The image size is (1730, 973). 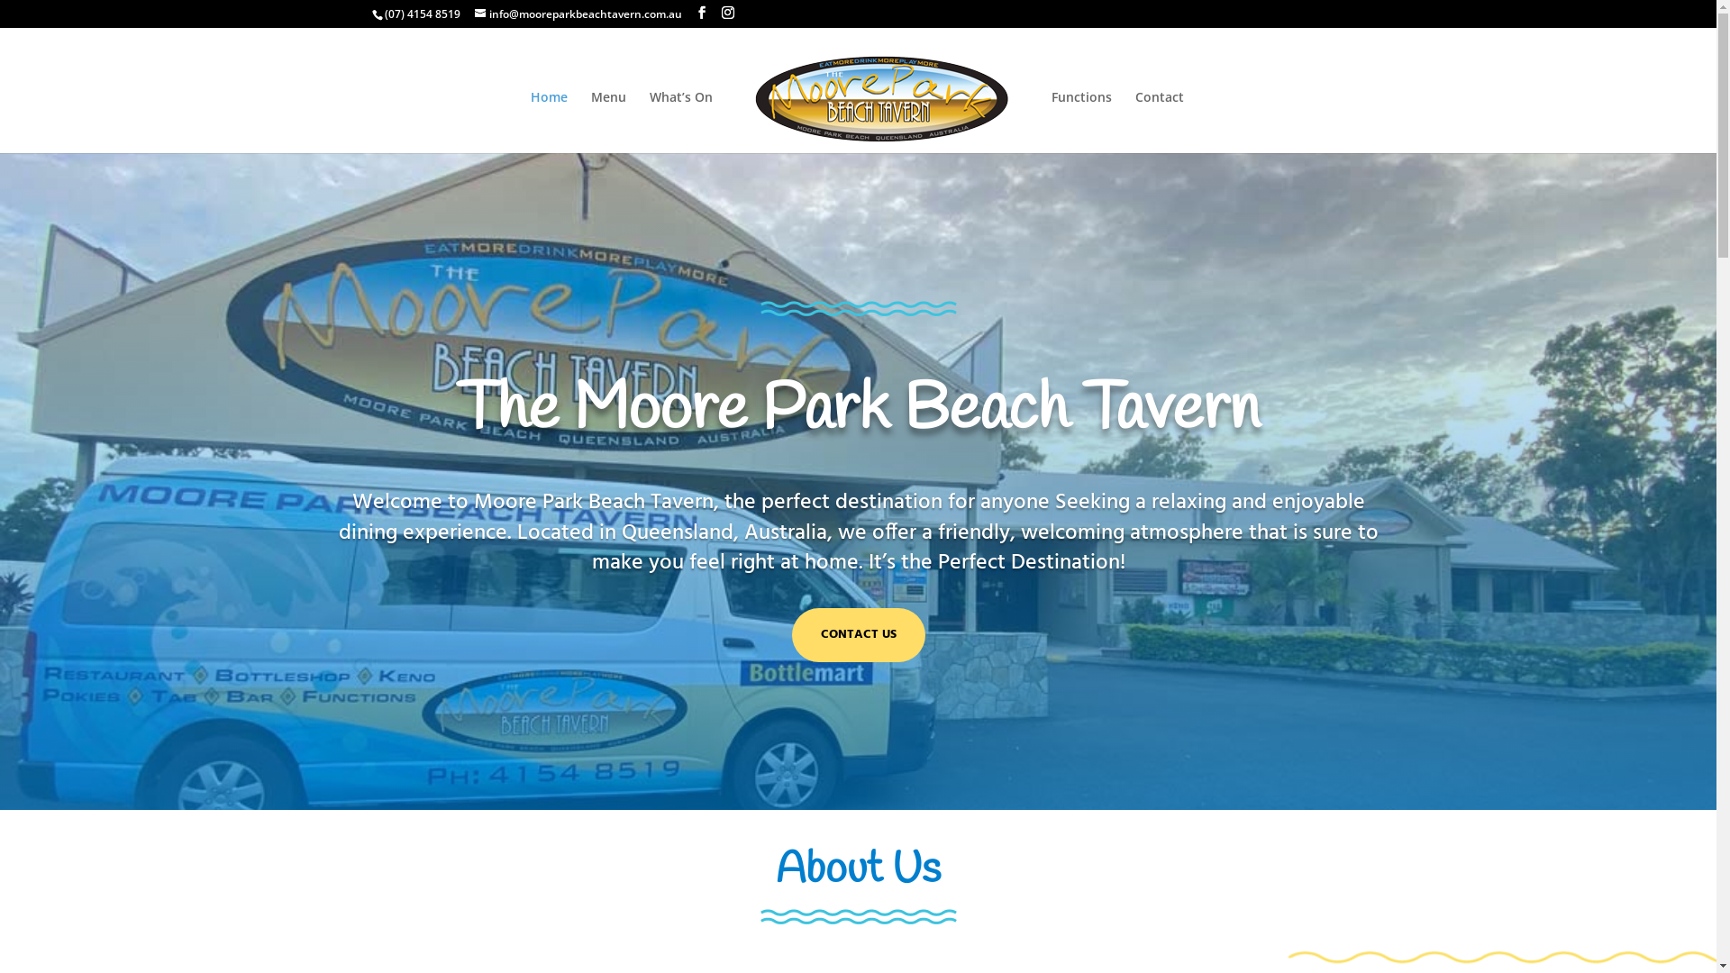 I want to click on squiggle2, so click(x=859, y=308).